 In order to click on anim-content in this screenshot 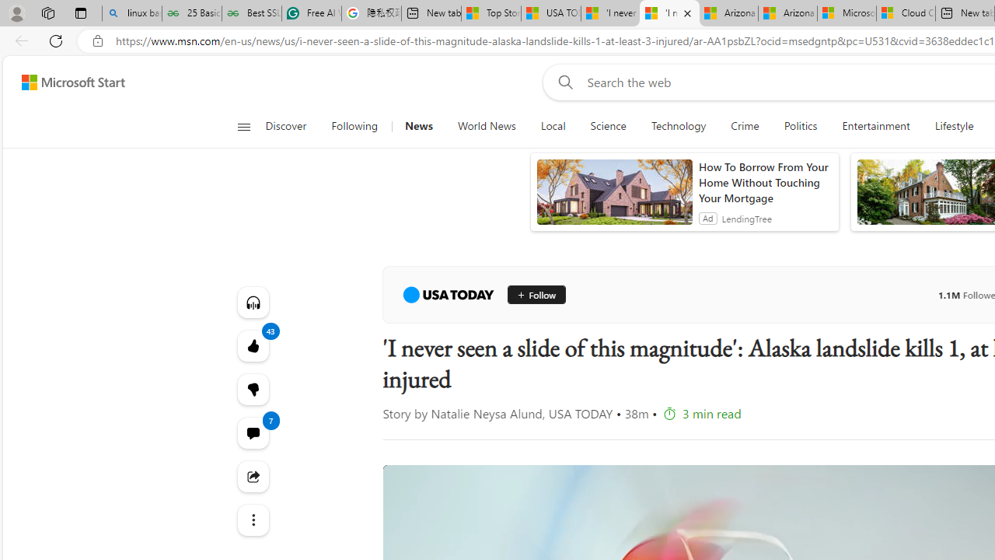, I will do `click(614, 198)`.